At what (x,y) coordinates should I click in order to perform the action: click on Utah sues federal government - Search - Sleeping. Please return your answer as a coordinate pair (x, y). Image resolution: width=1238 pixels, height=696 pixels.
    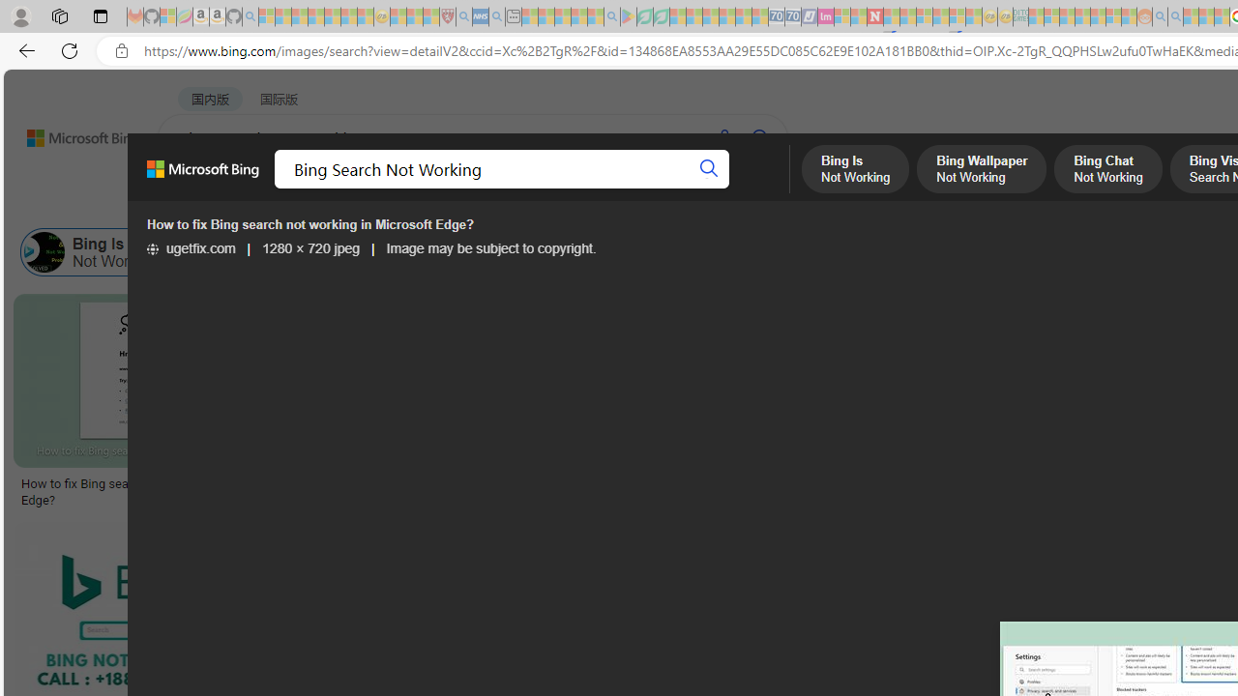
    Looking at the image, I should click on (1175, 17).